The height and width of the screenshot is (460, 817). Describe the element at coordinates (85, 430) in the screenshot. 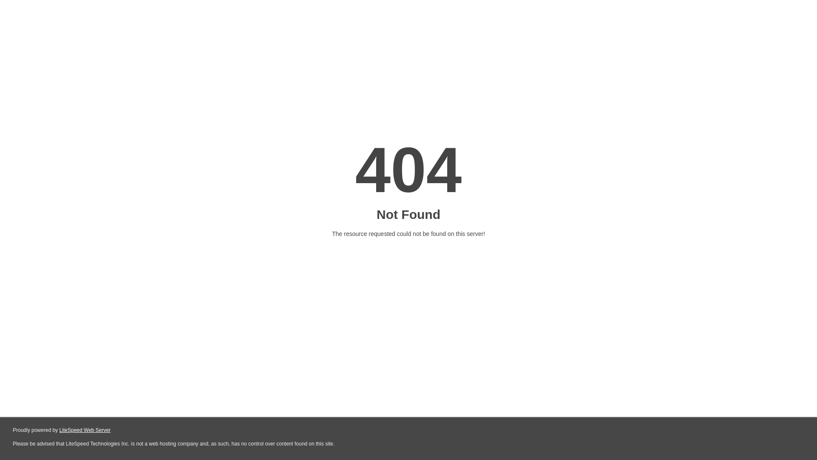

I see `LiteSpeed Web Server` at that location.